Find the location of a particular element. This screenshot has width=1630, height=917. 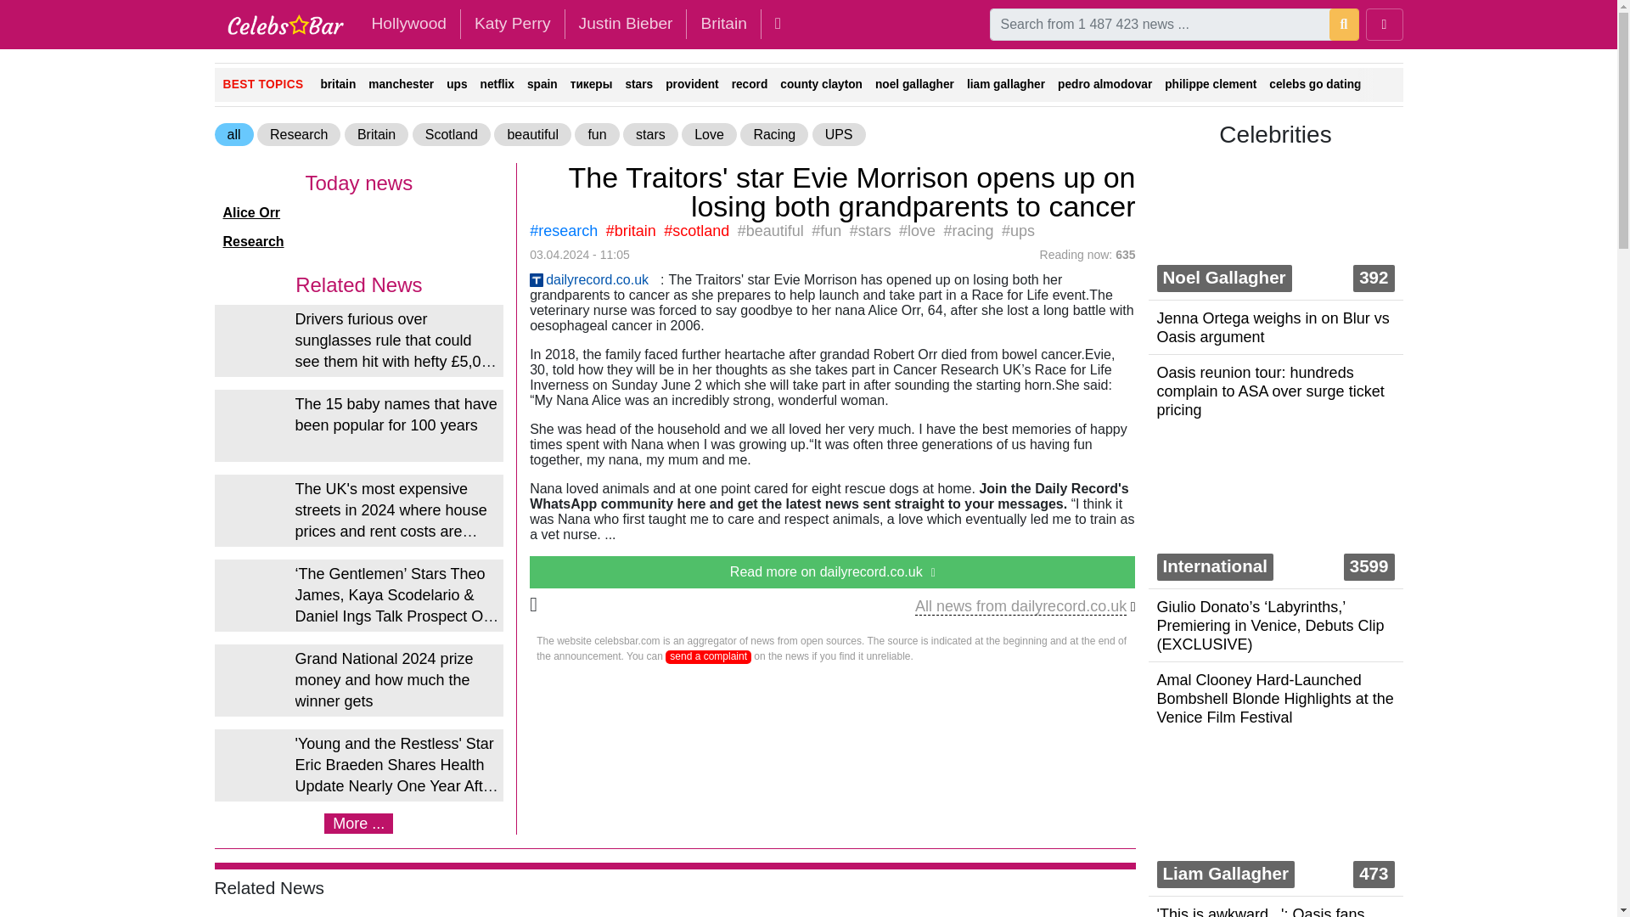

Hollywood is located at coordinates (407, 24).